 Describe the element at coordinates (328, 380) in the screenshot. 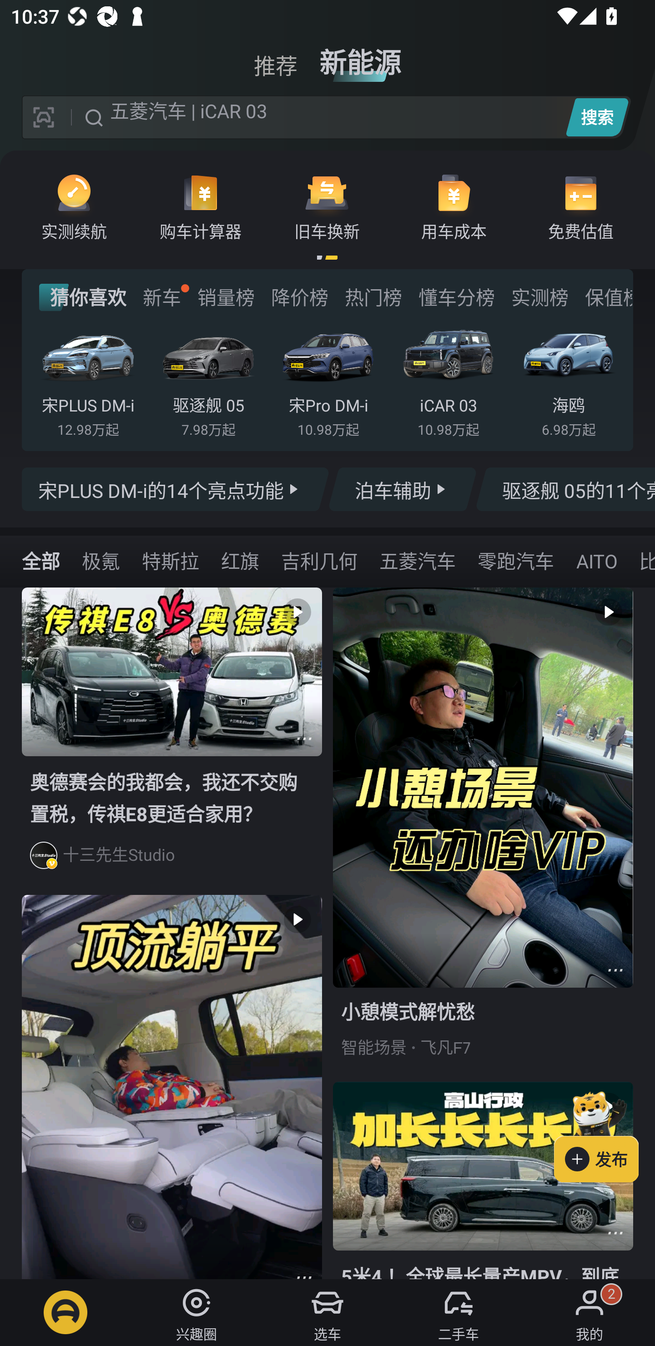

I see `宋Pro DM-i 10.98万起` at that location.